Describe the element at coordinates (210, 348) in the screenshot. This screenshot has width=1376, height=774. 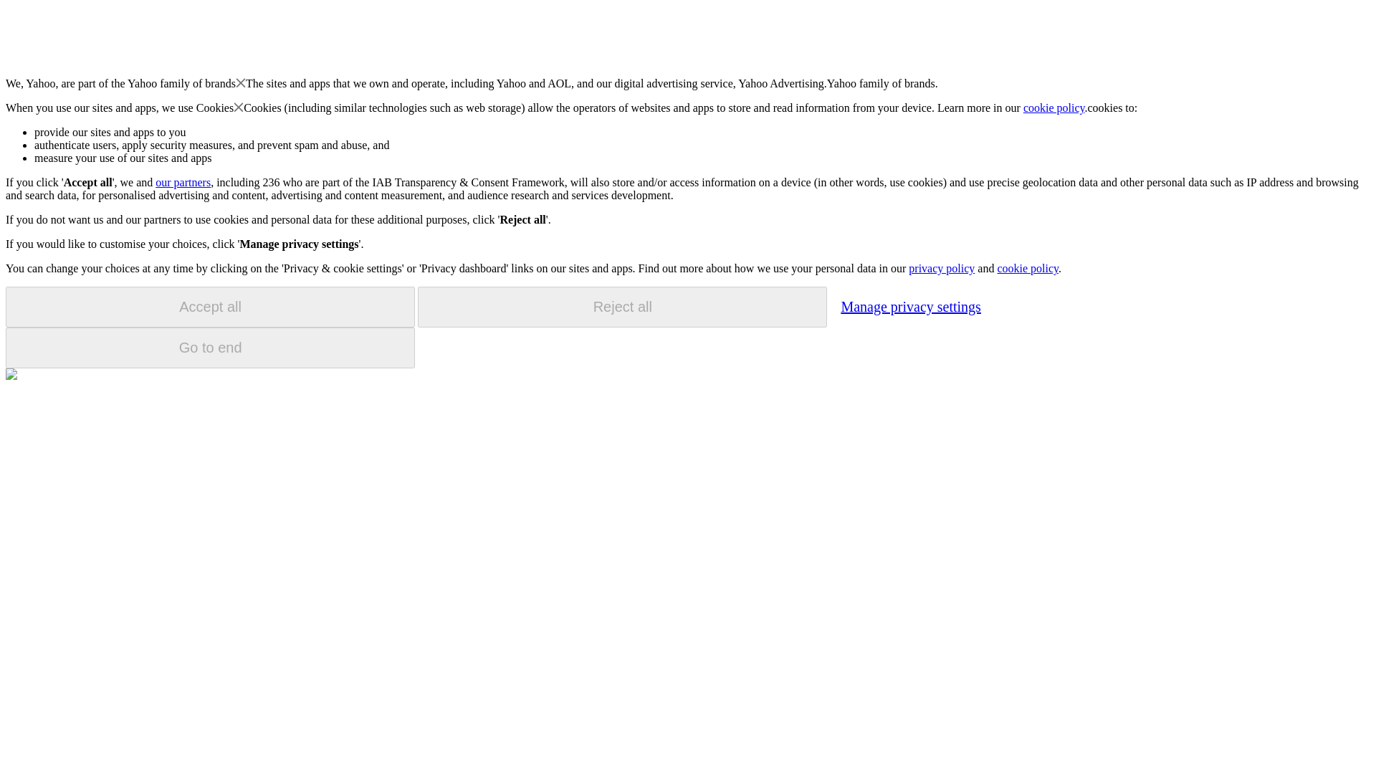
I see `Go to end` at that location.